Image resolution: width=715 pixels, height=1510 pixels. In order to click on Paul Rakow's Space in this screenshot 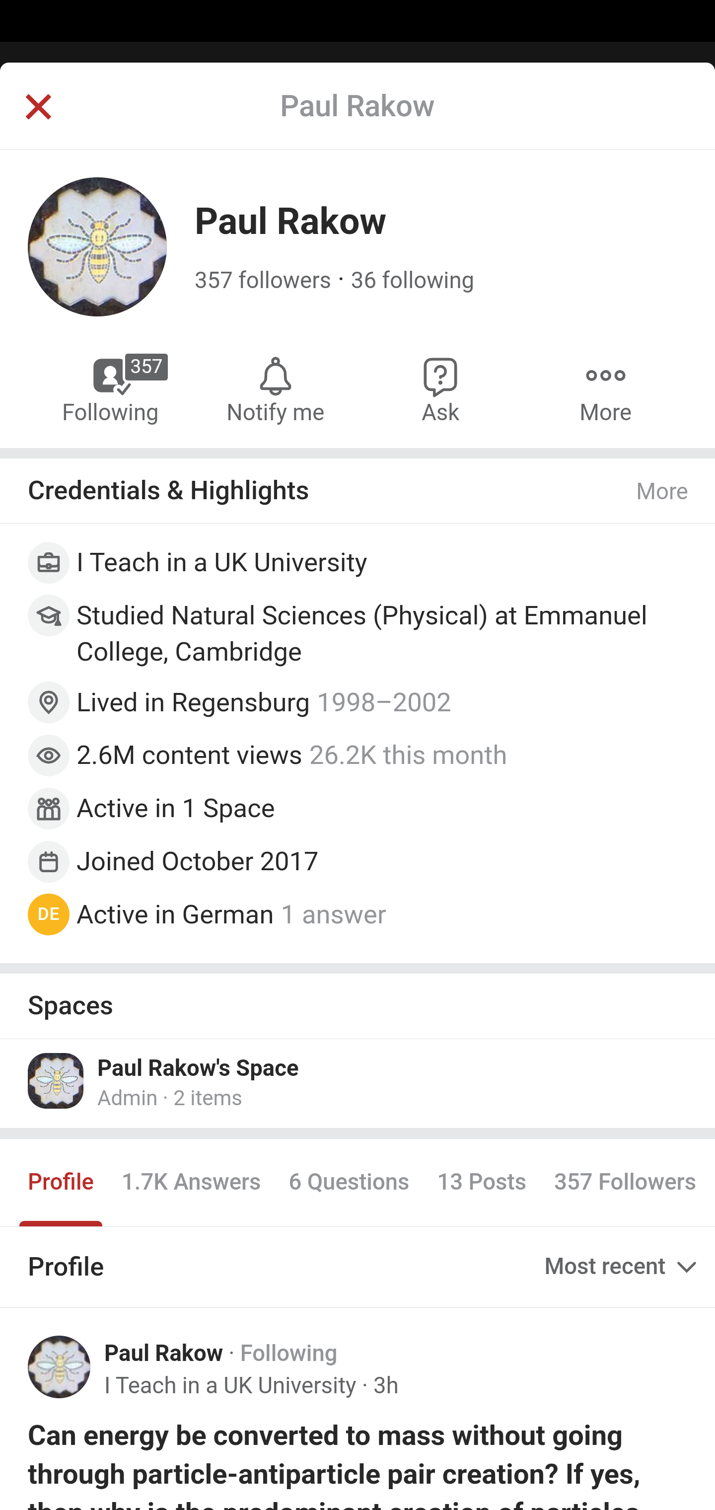, I will do `click(199, 1067)`.